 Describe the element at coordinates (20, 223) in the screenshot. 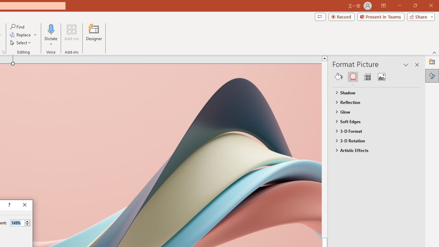

I see `Percent` at that location.